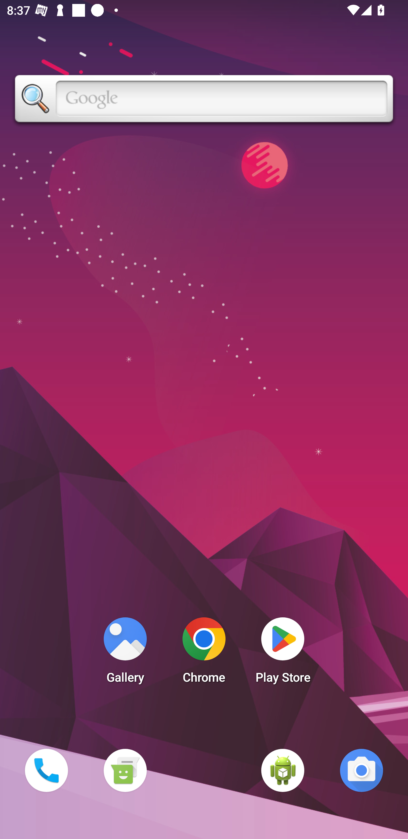  What do you see at coordinates (204, 653) in the screenshot?
I see `Chrome` at bounding box center [204, 653].